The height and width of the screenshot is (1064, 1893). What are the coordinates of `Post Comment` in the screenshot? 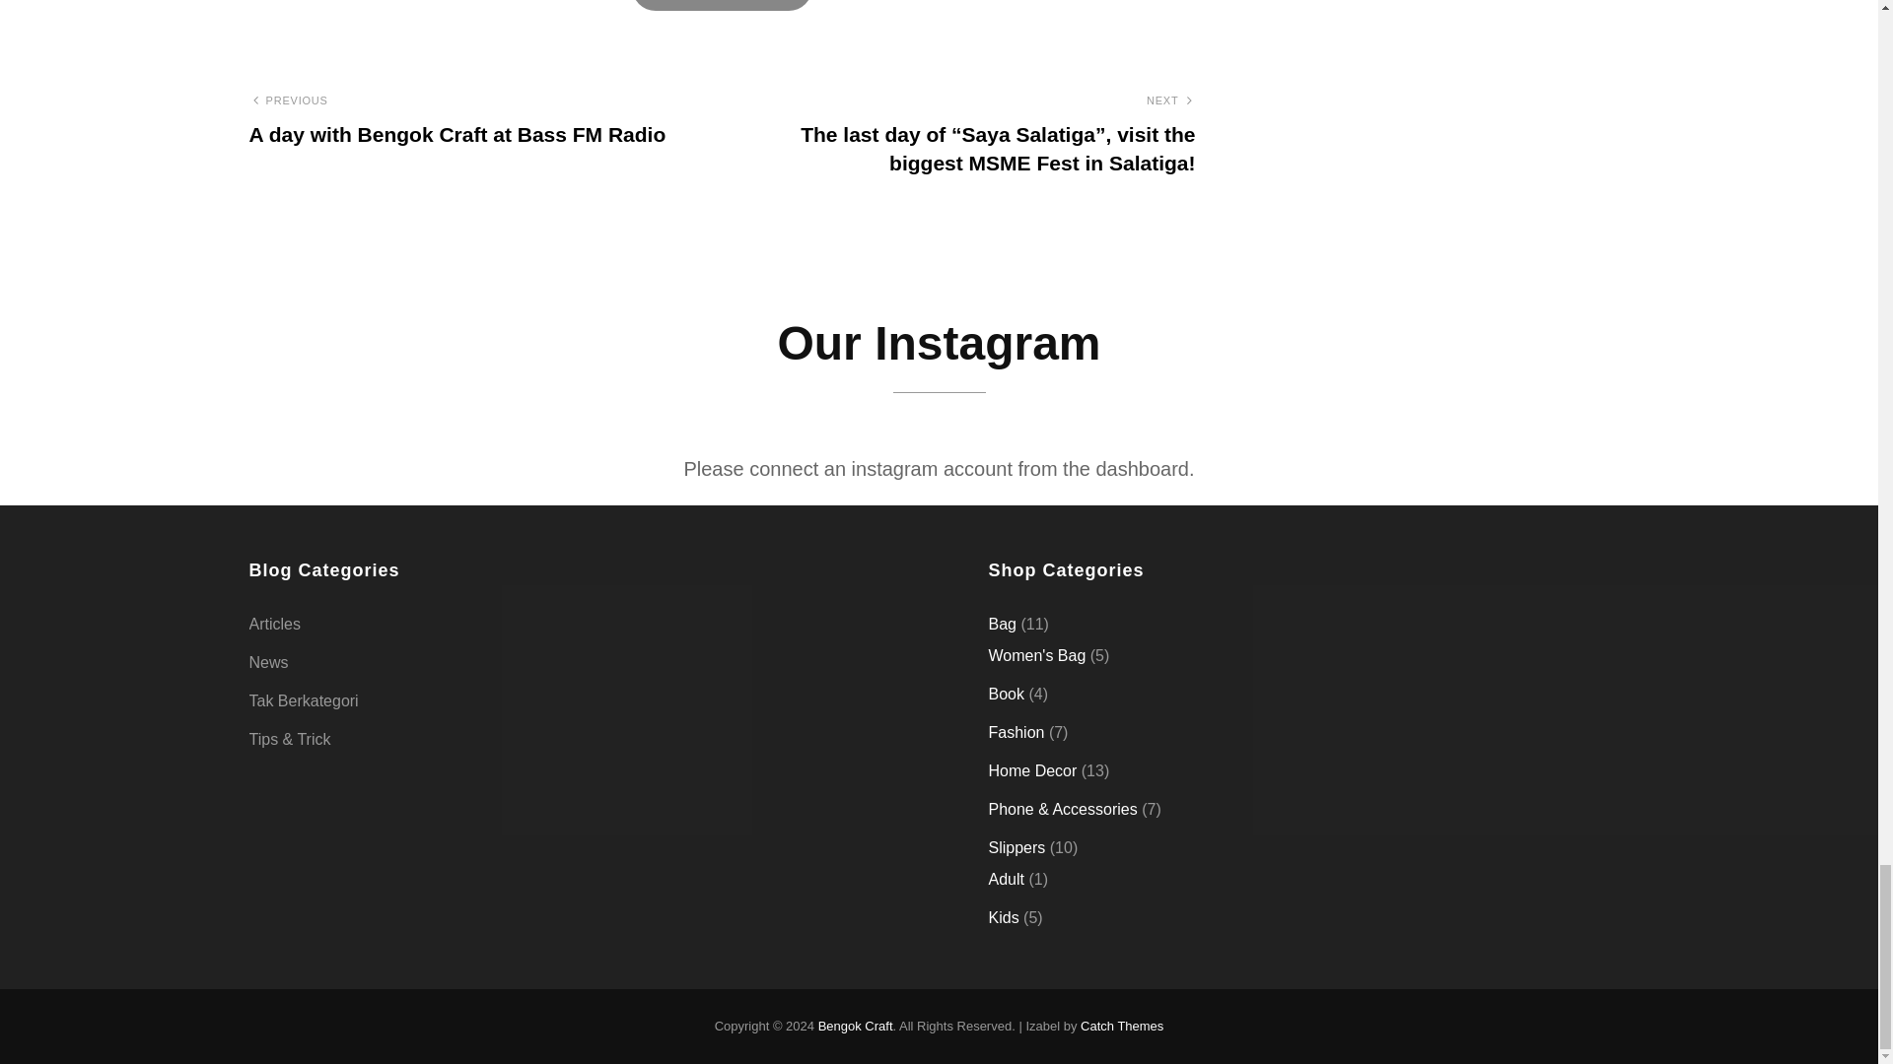 It's located at (722, 5).